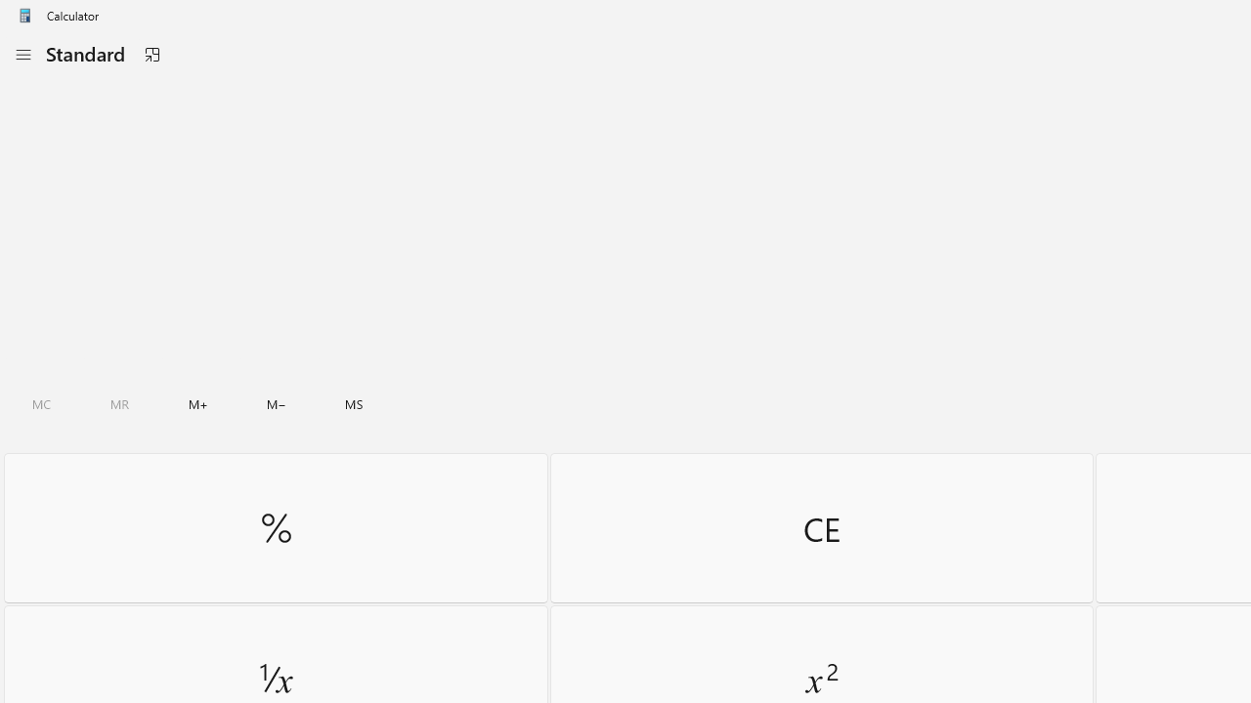 The image size is (1251, 703). Describe the element at coordinates (197, 404) in the screenshot. I see `Memory add` at that location.